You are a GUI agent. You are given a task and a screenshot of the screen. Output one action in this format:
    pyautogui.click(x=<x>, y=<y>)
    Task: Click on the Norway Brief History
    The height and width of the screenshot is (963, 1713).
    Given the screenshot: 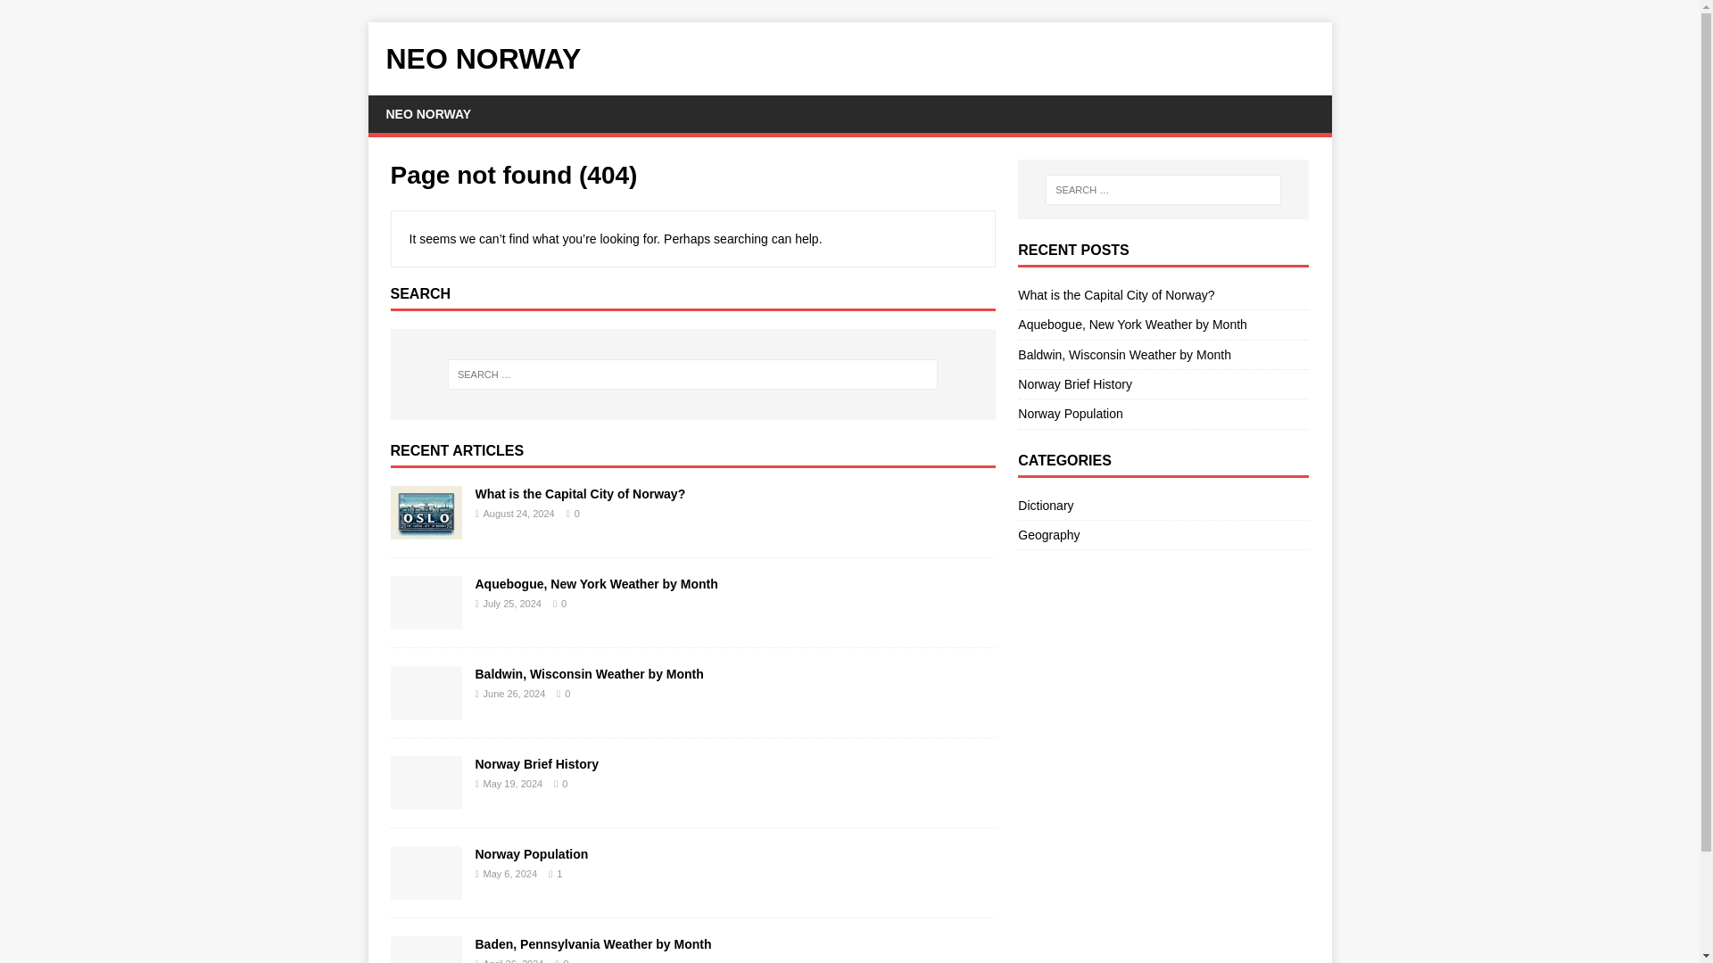 What is the action you would take?
    pyautogui.click(x=426, y=798)
    